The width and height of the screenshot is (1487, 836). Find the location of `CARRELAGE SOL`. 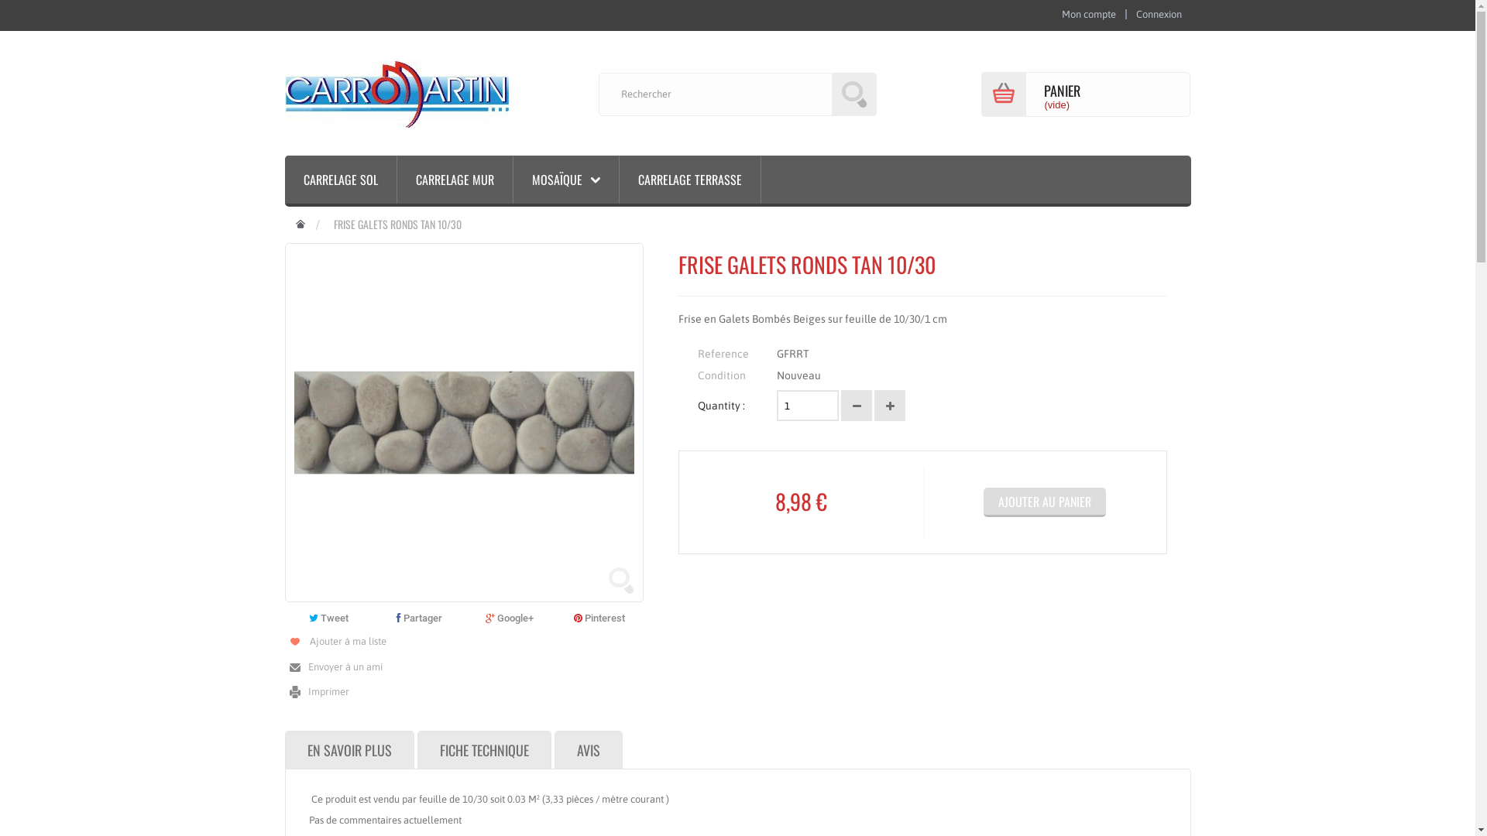

CARRELAGE SOL is located at coordinates (341, 180).